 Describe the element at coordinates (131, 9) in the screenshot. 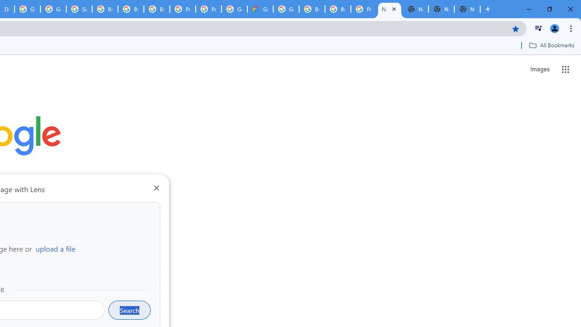

I see `Browse Chrome as a guest - Computer - Google Chrome Help` at that location.